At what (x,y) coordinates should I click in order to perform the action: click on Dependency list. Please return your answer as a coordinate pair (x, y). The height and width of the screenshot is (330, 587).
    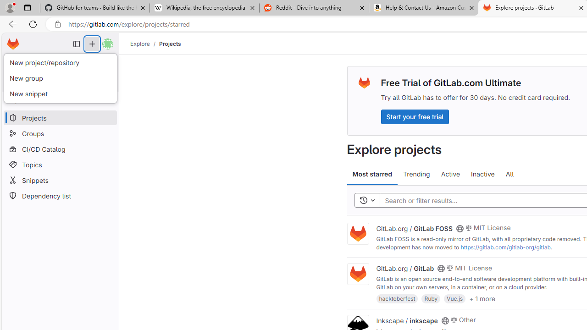
    Looking at the image, I should click on (60, 196).